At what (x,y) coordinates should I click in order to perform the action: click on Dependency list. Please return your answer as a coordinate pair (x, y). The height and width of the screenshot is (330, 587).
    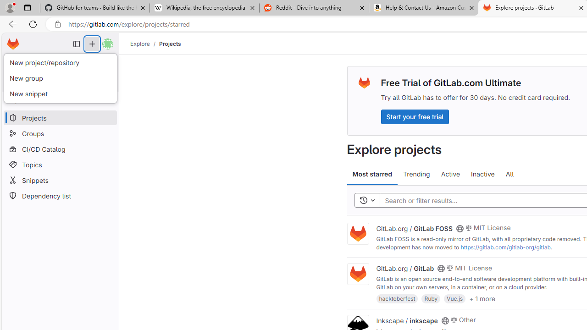
    Looking at the image, I should click on (60, 196).